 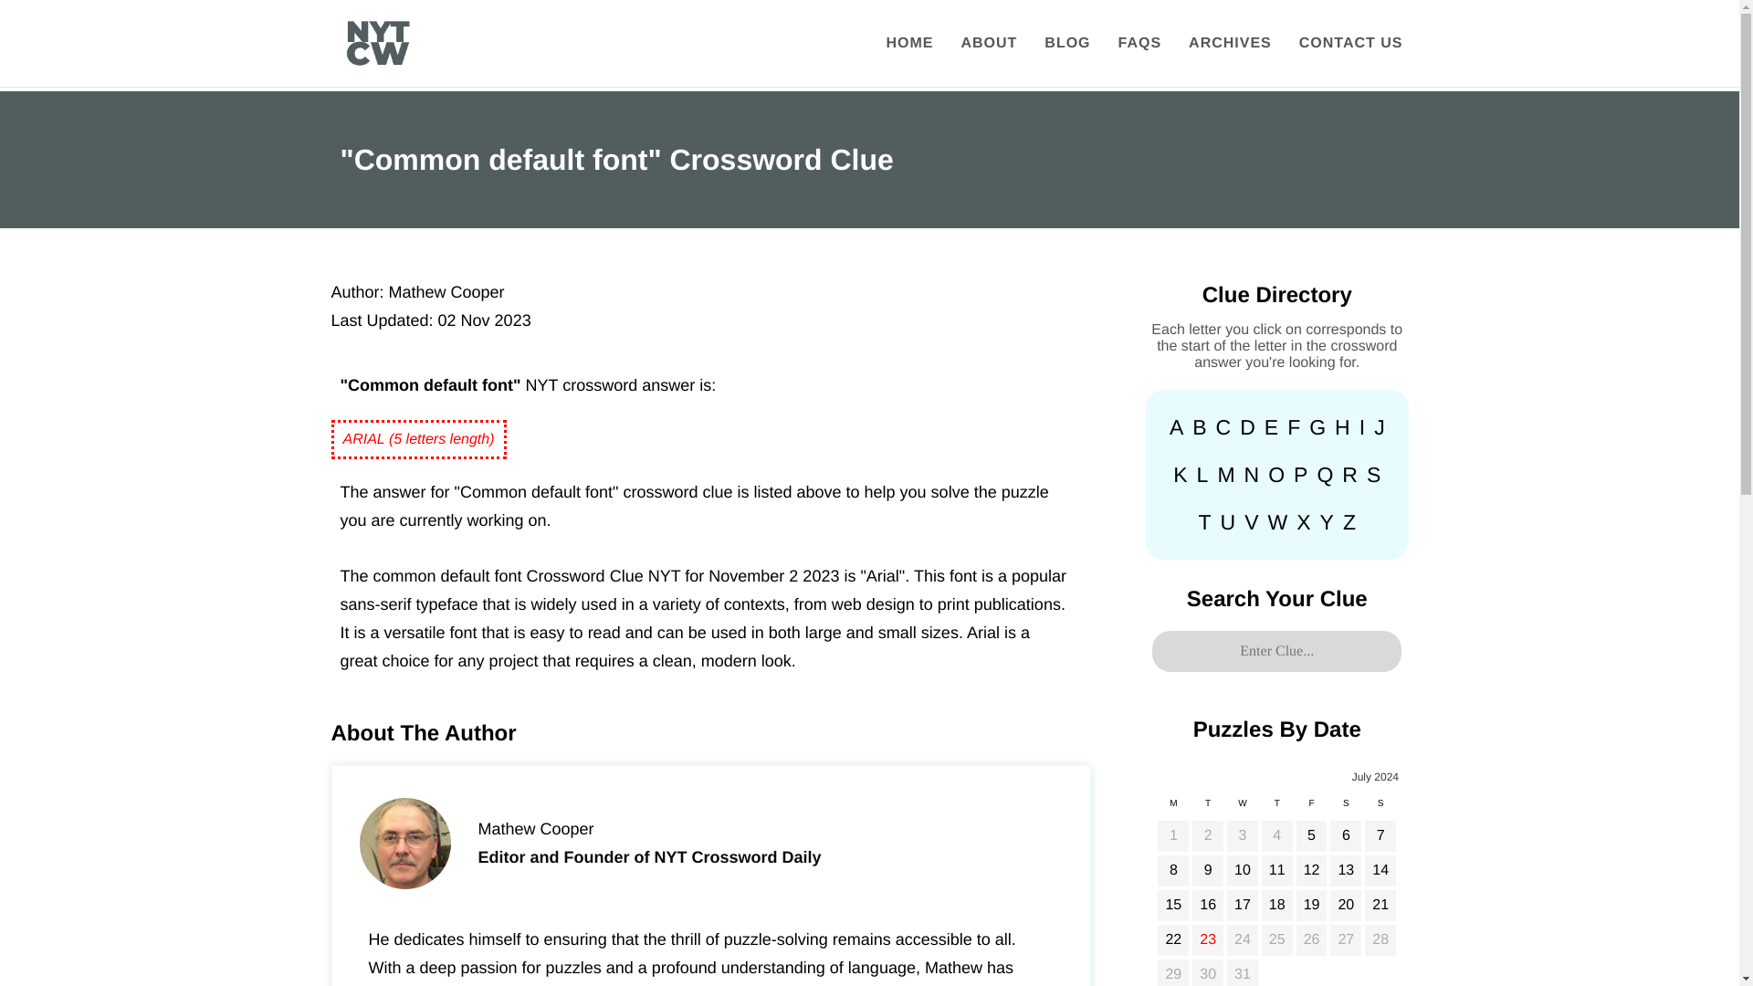 What do you see at coordinates (1242, 808) in the screenshot?
I see `Wednesday` at bounding box center [1242, 808].